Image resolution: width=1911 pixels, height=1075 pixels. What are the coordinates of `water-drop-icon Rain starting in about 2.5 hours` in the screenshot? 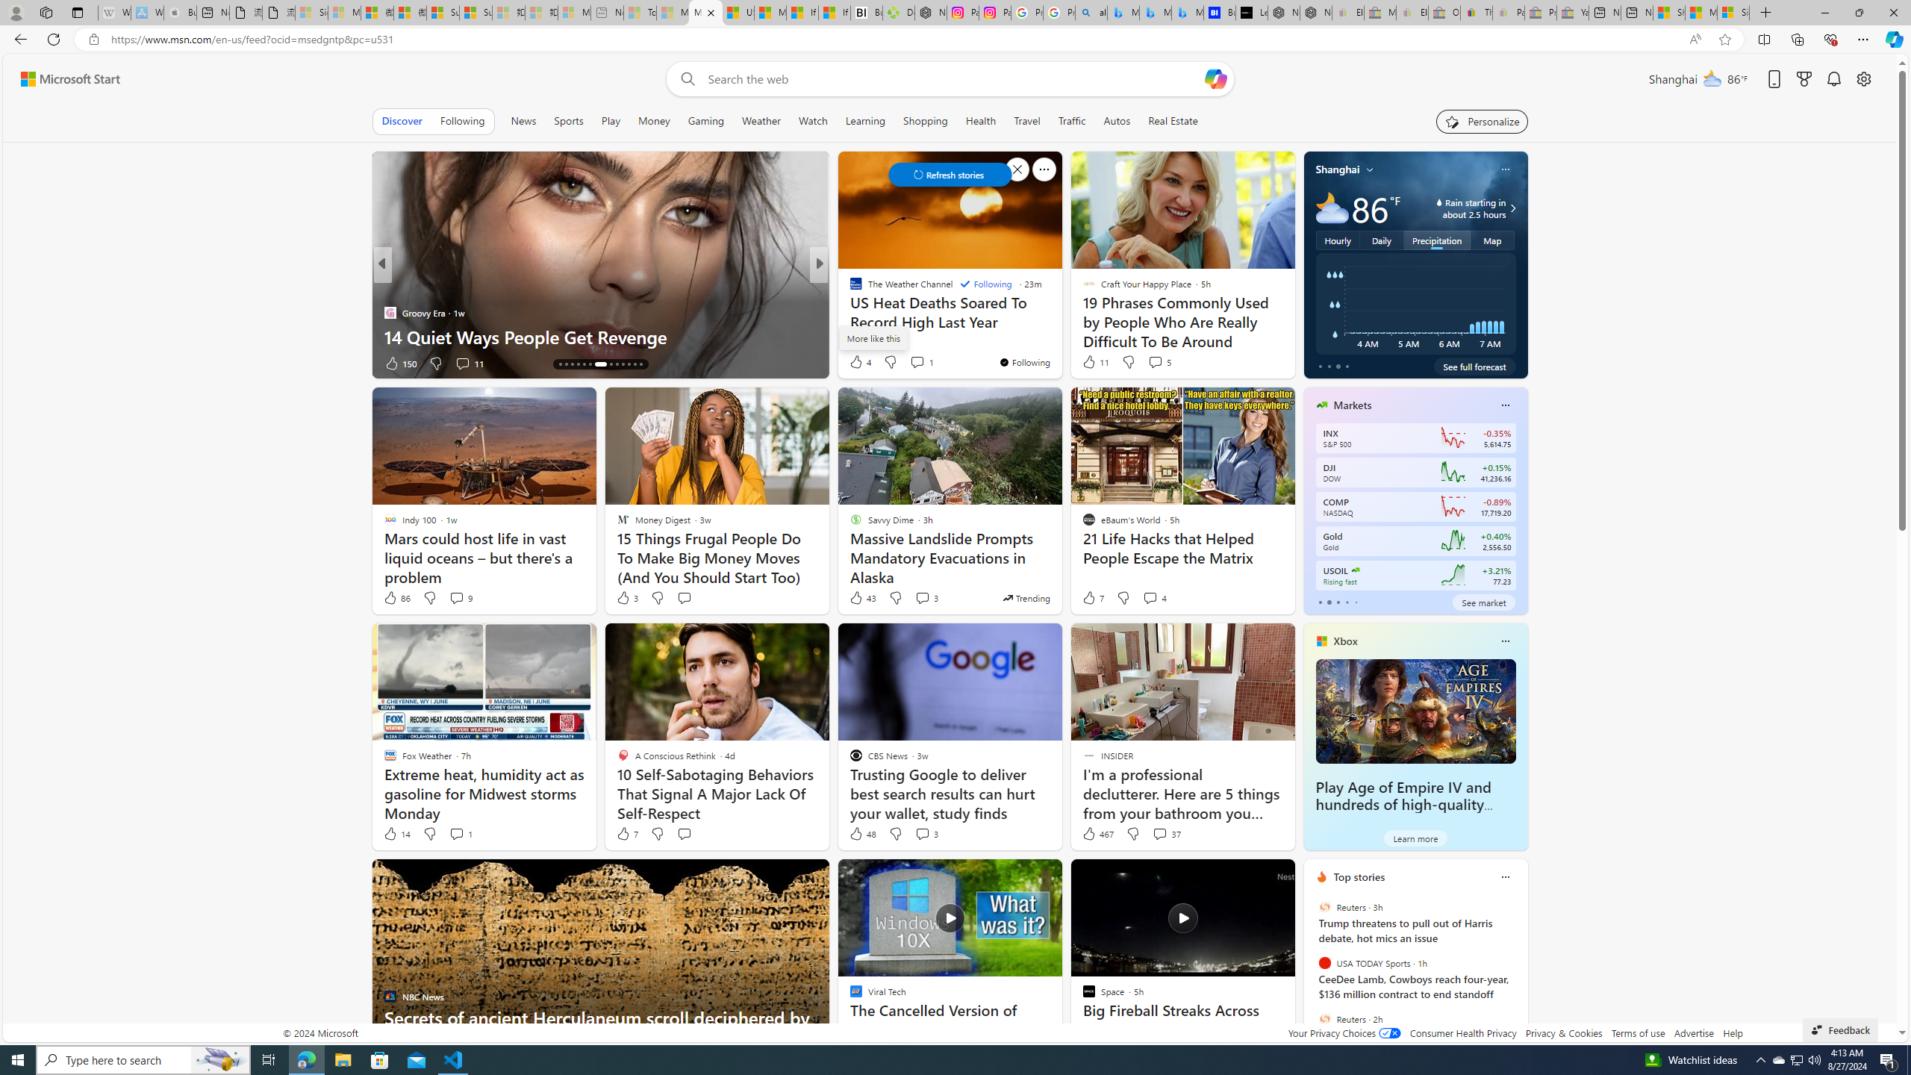 It's located at (1458, 208).